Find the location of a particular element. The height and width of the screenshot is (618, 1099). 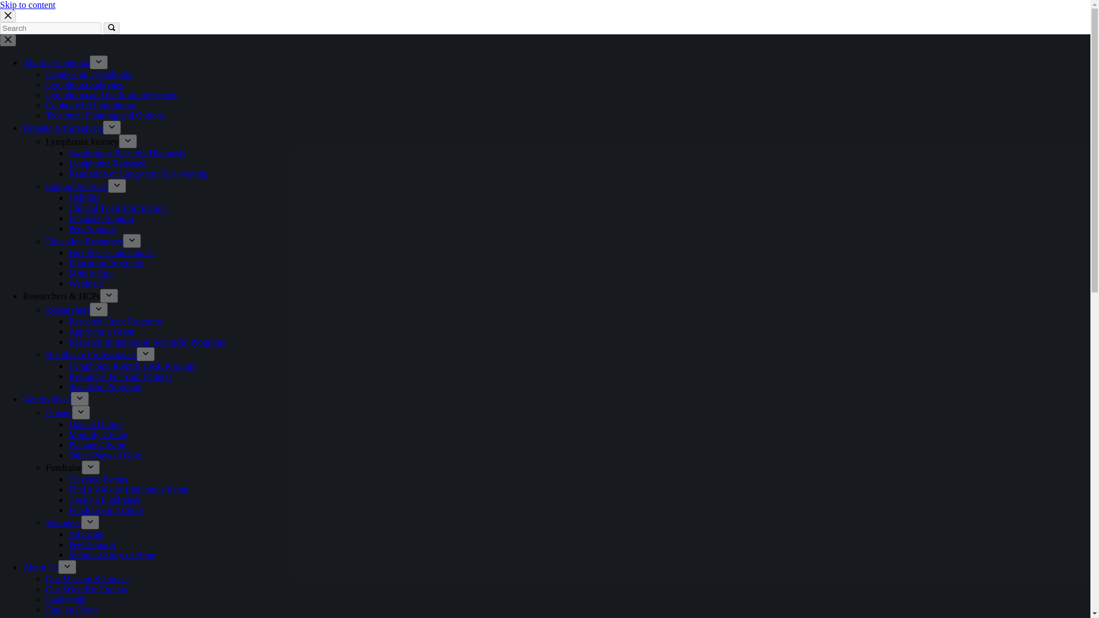

Education Resources is located at coordinates (85, 240).